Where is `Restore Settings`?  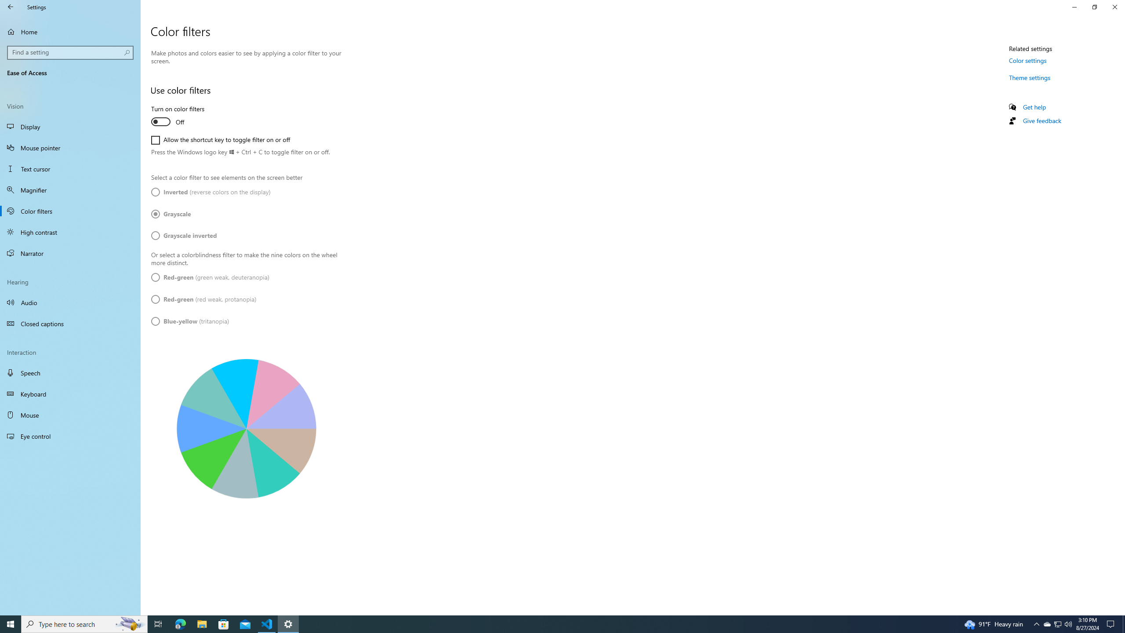
Restore Settings is located at coordinates (1094, 7).